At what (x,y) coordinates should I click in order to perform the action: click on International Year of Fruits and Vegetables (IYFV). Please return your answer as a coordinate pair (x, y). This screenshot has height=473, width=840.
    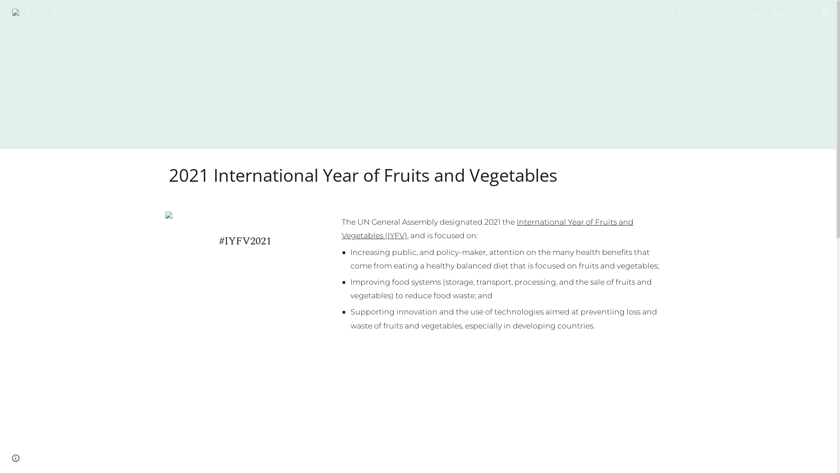
    Looking at the image, I should click on (487, 229).